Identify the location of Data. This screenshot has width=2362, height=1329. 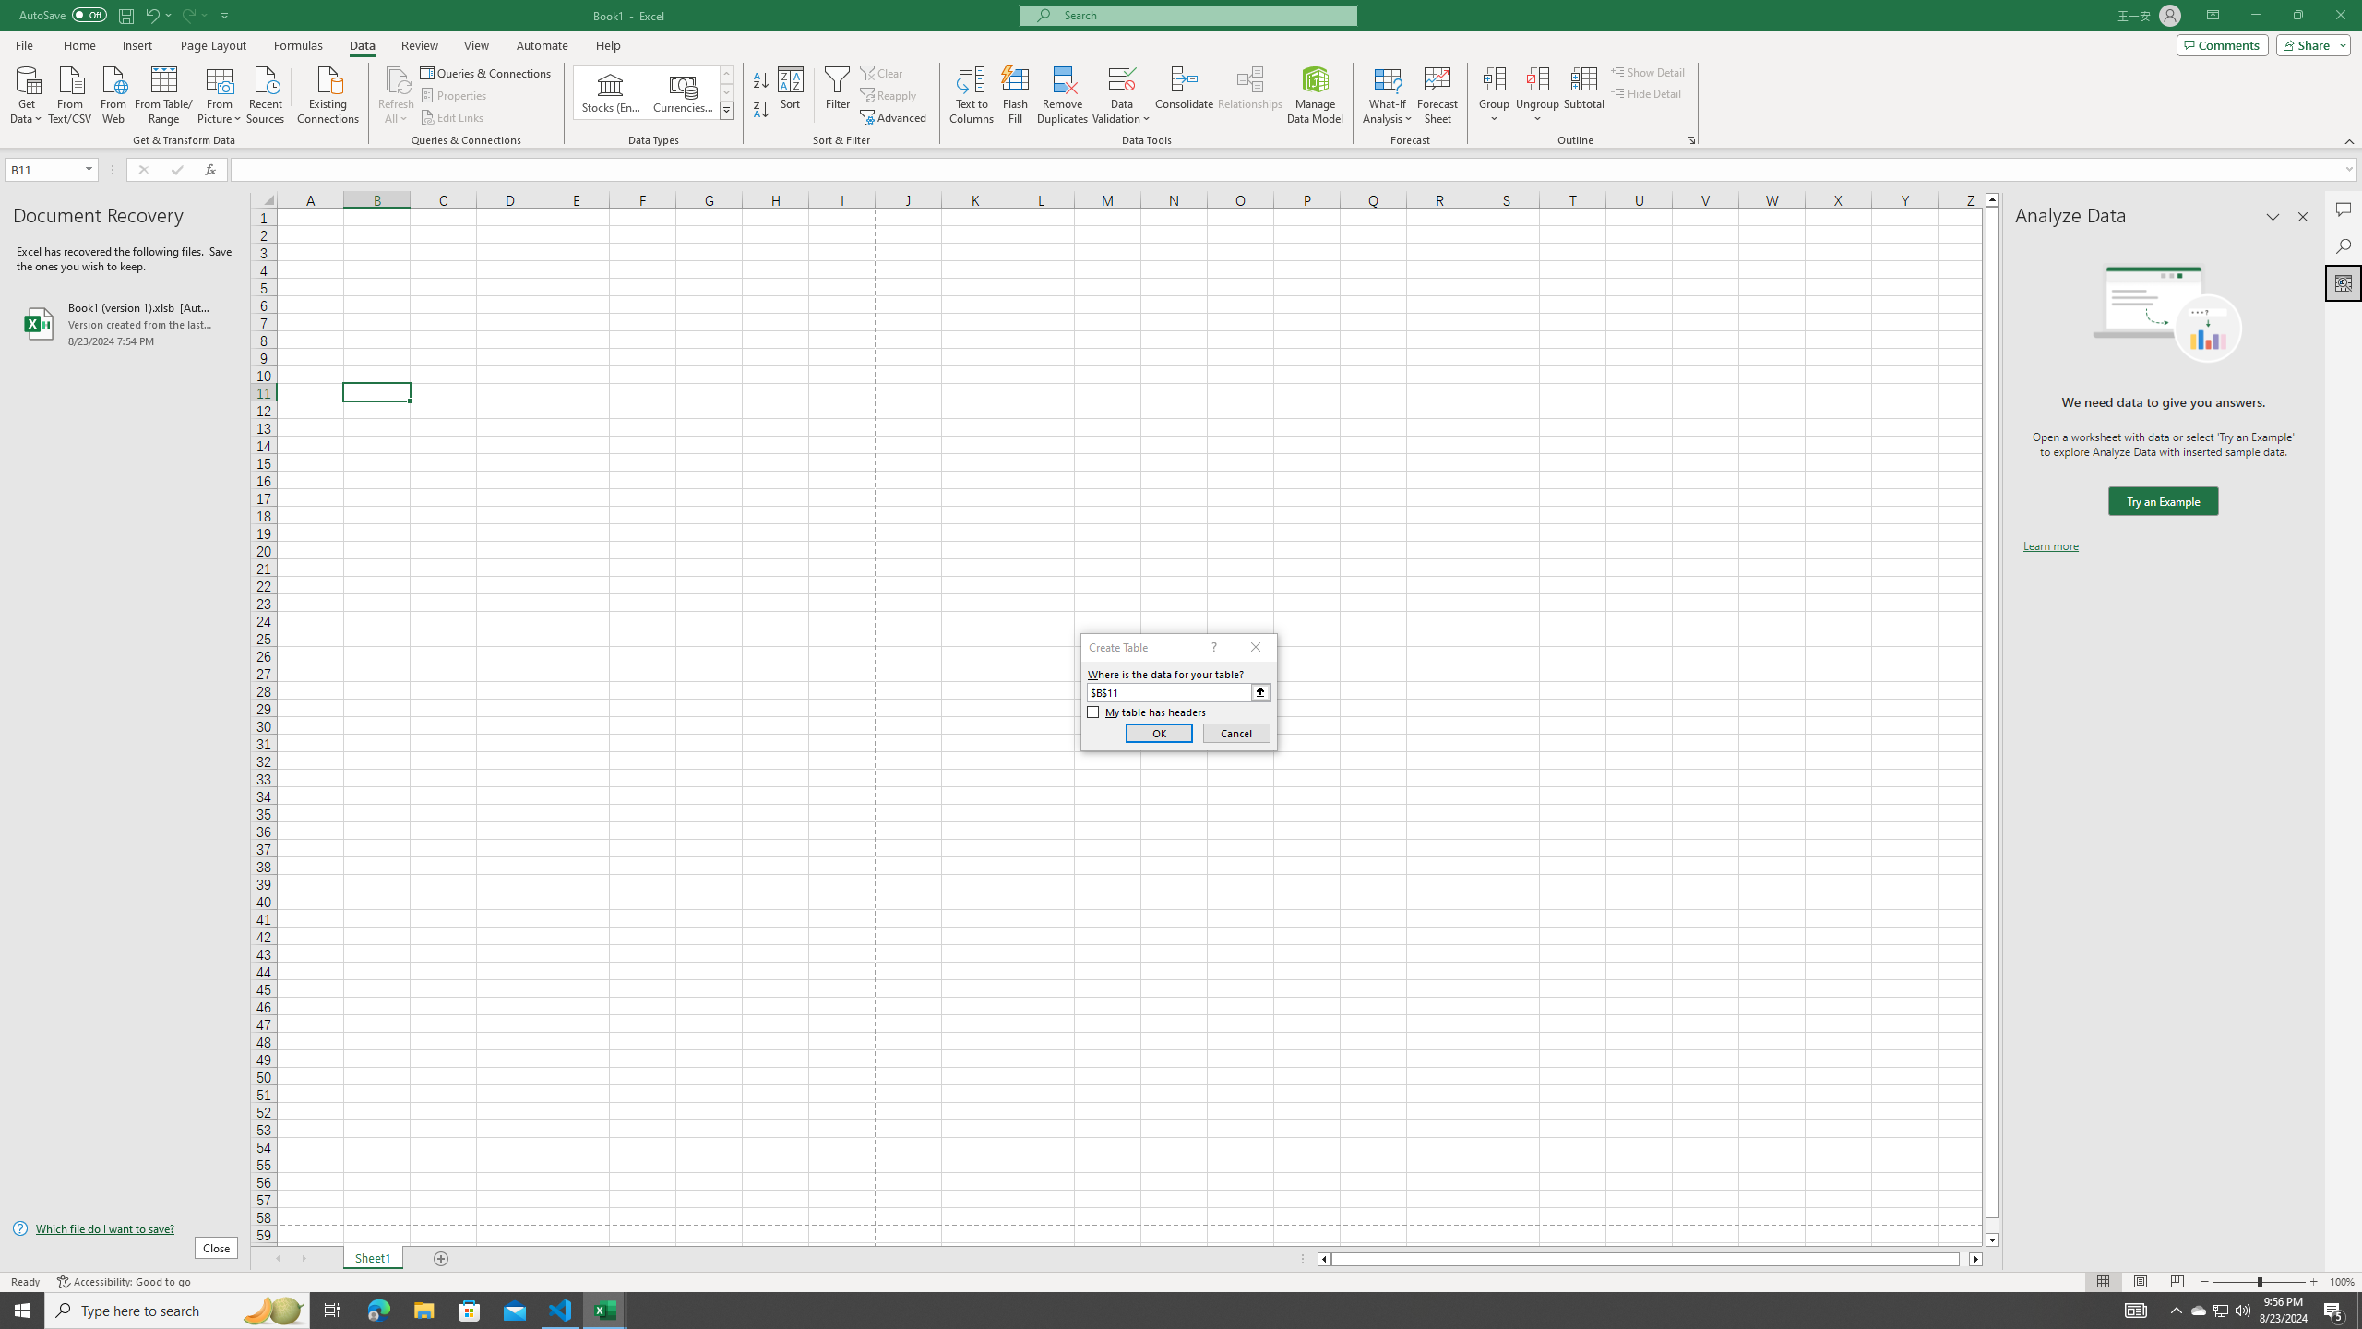
(362, 45).